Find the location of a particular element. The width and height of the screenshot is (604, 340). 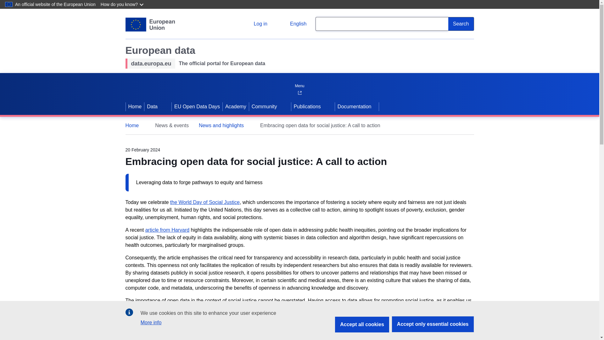

Search is located at coordinates (461, 24).